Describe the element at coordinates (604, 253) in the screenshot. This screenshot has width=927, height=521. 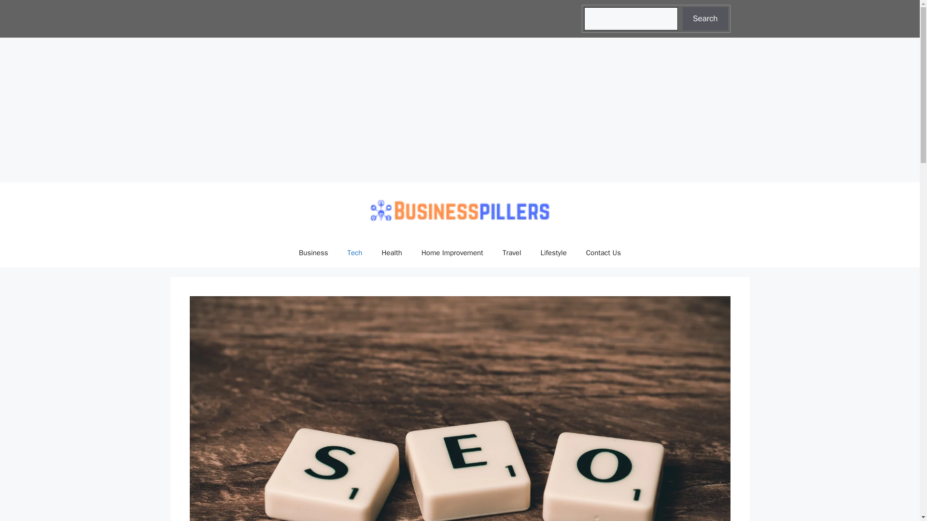
I see `Contact Us` at that location.